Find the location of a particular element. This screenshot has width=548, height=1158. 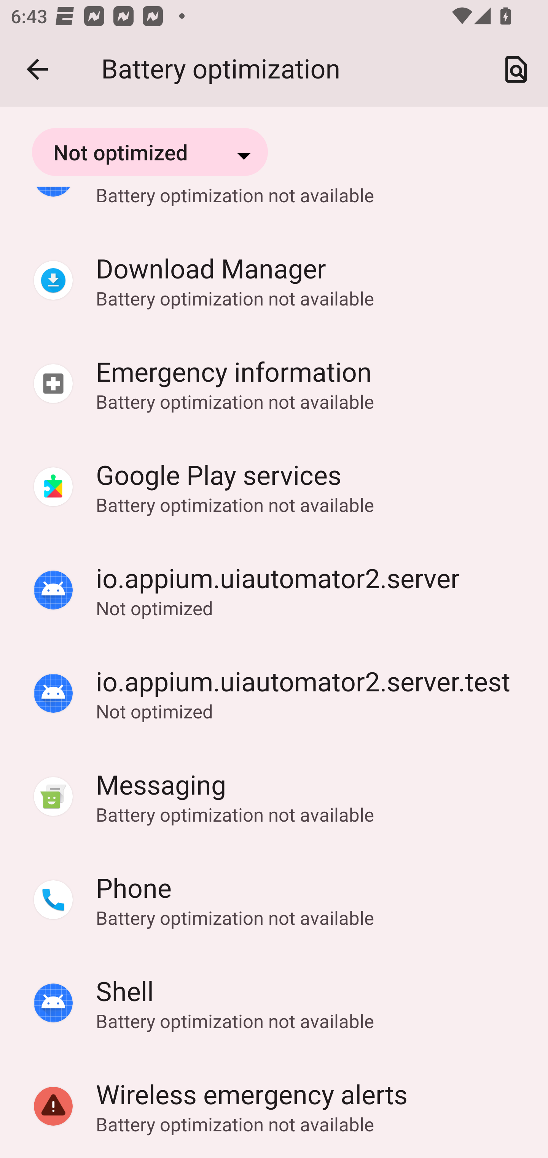

Not optimized is located at coordinates (150, 152).